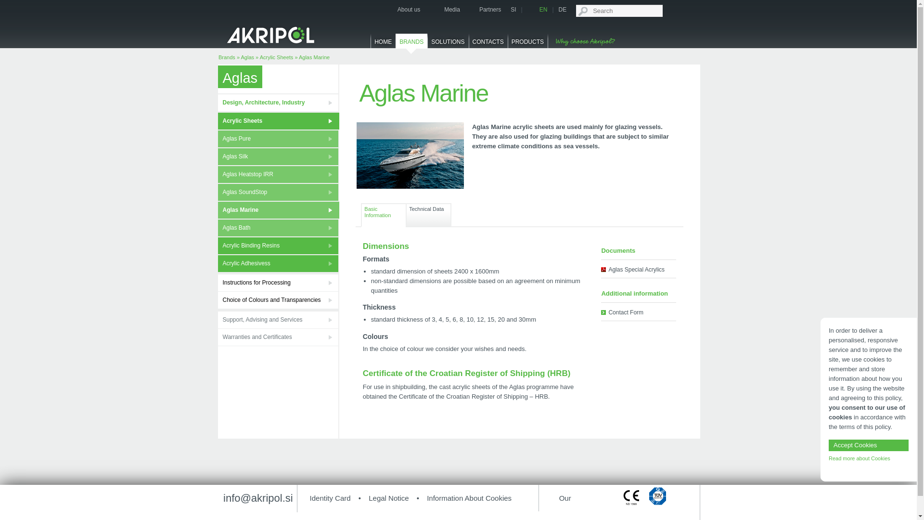 This screenshot has height=520, width=924. Describe the element at coordinates (448, 44) in the screenshot. I see `Solutions` at that location.